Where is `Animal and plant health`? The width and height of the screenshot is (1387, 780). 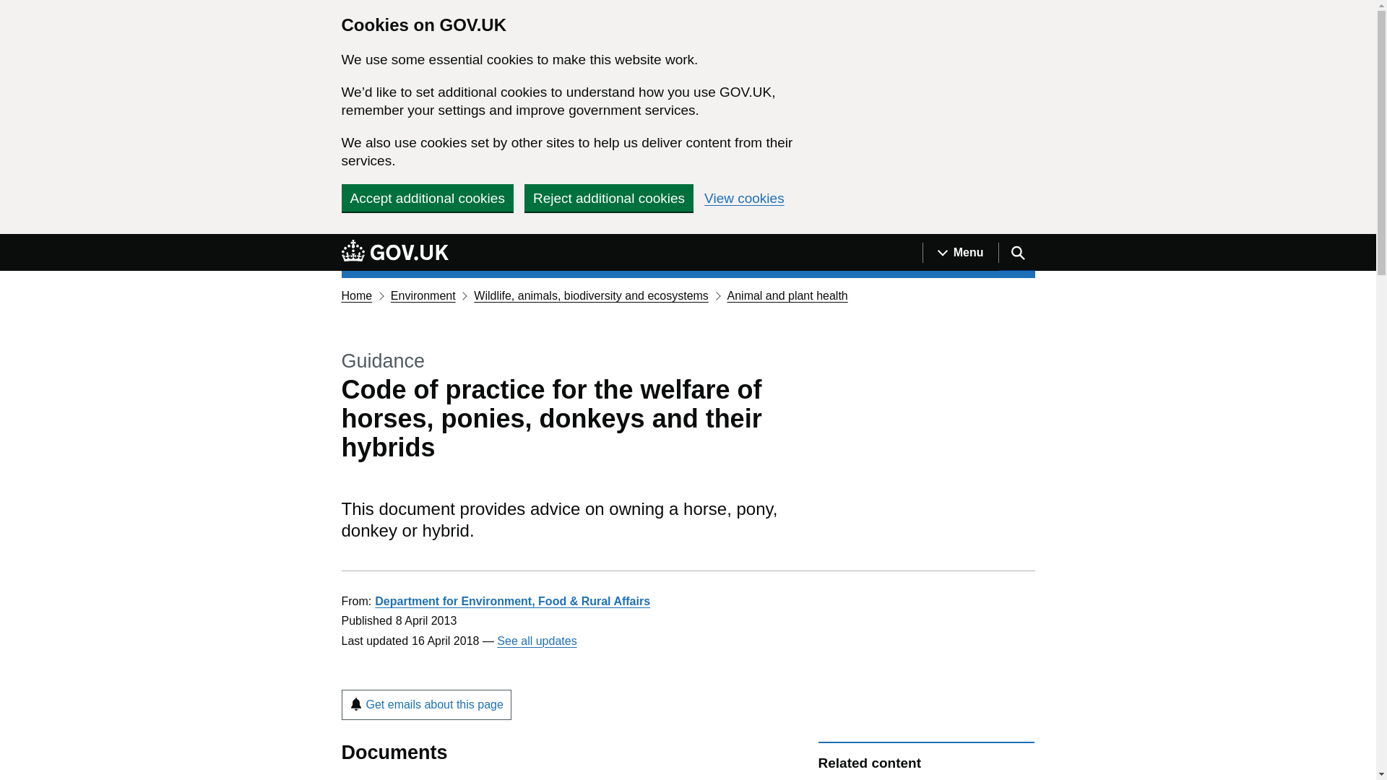
Animal and plant health is located at coordinates (787, 295).